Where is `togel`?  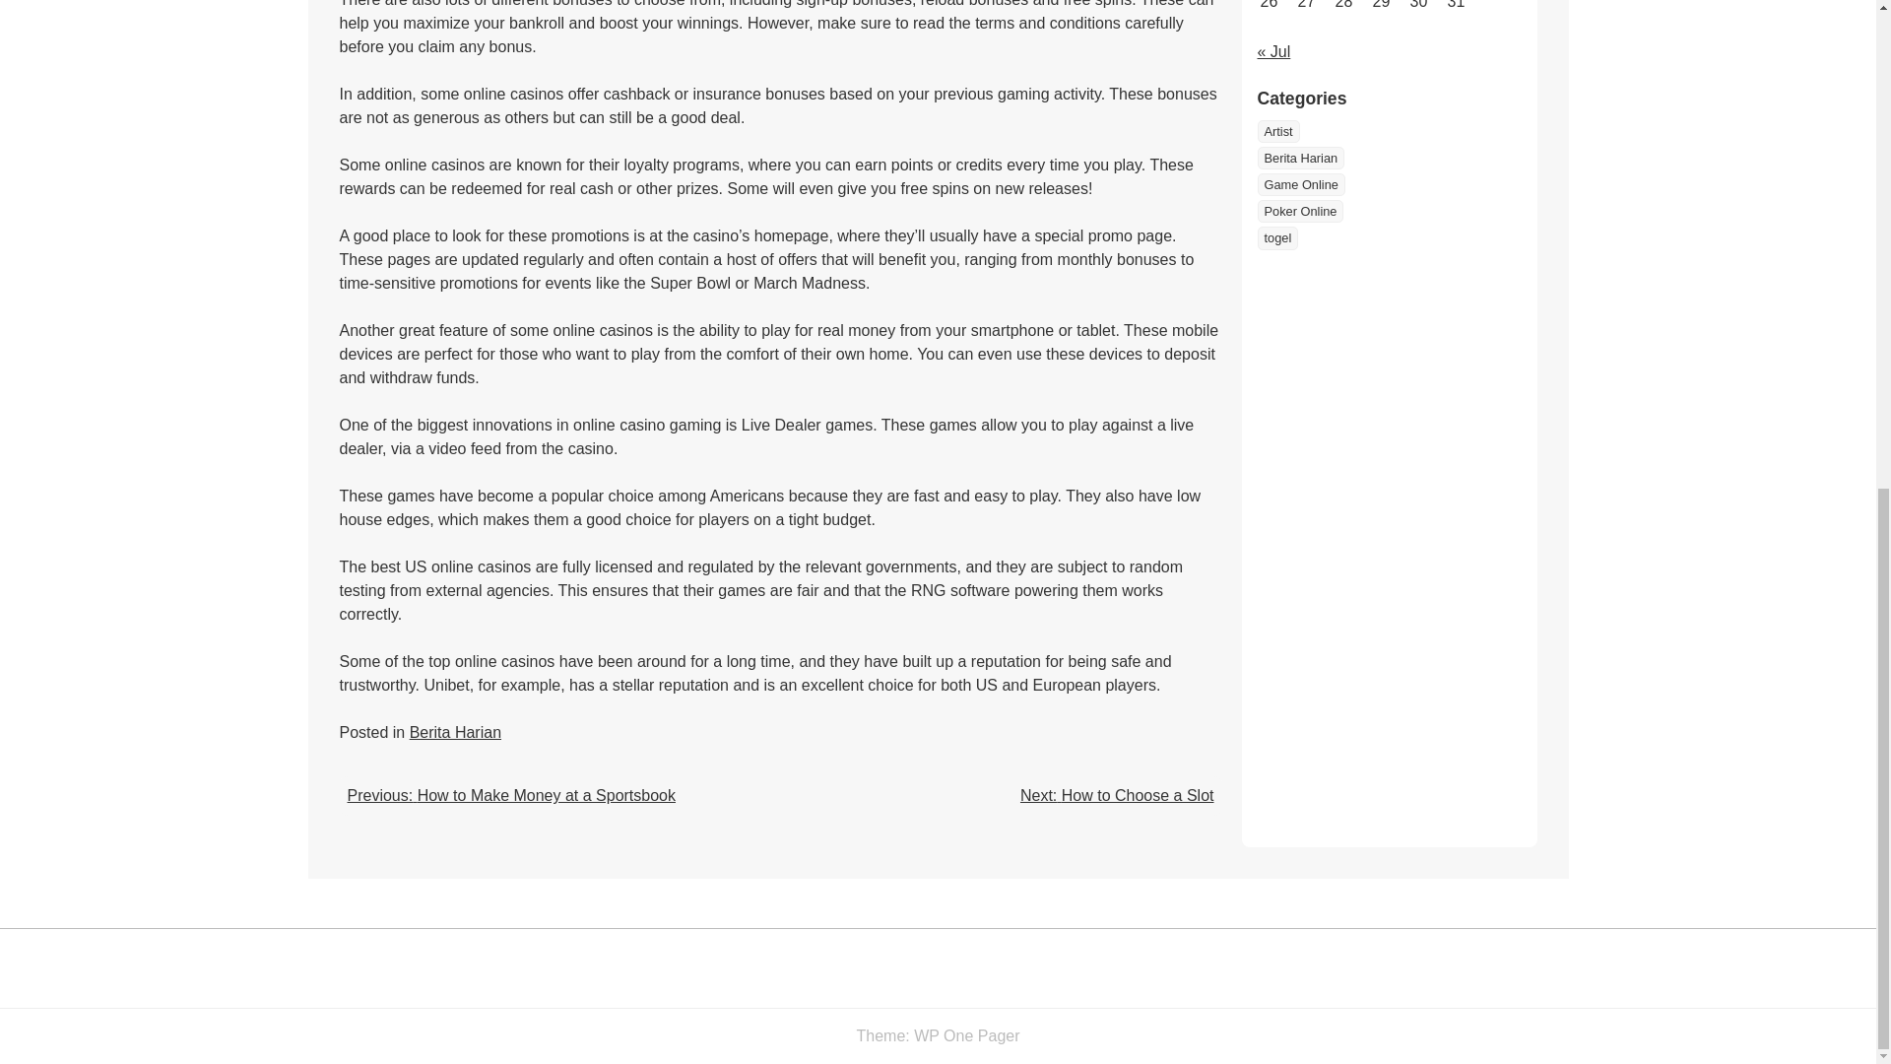 togel is located at coordinates (1276, 257).